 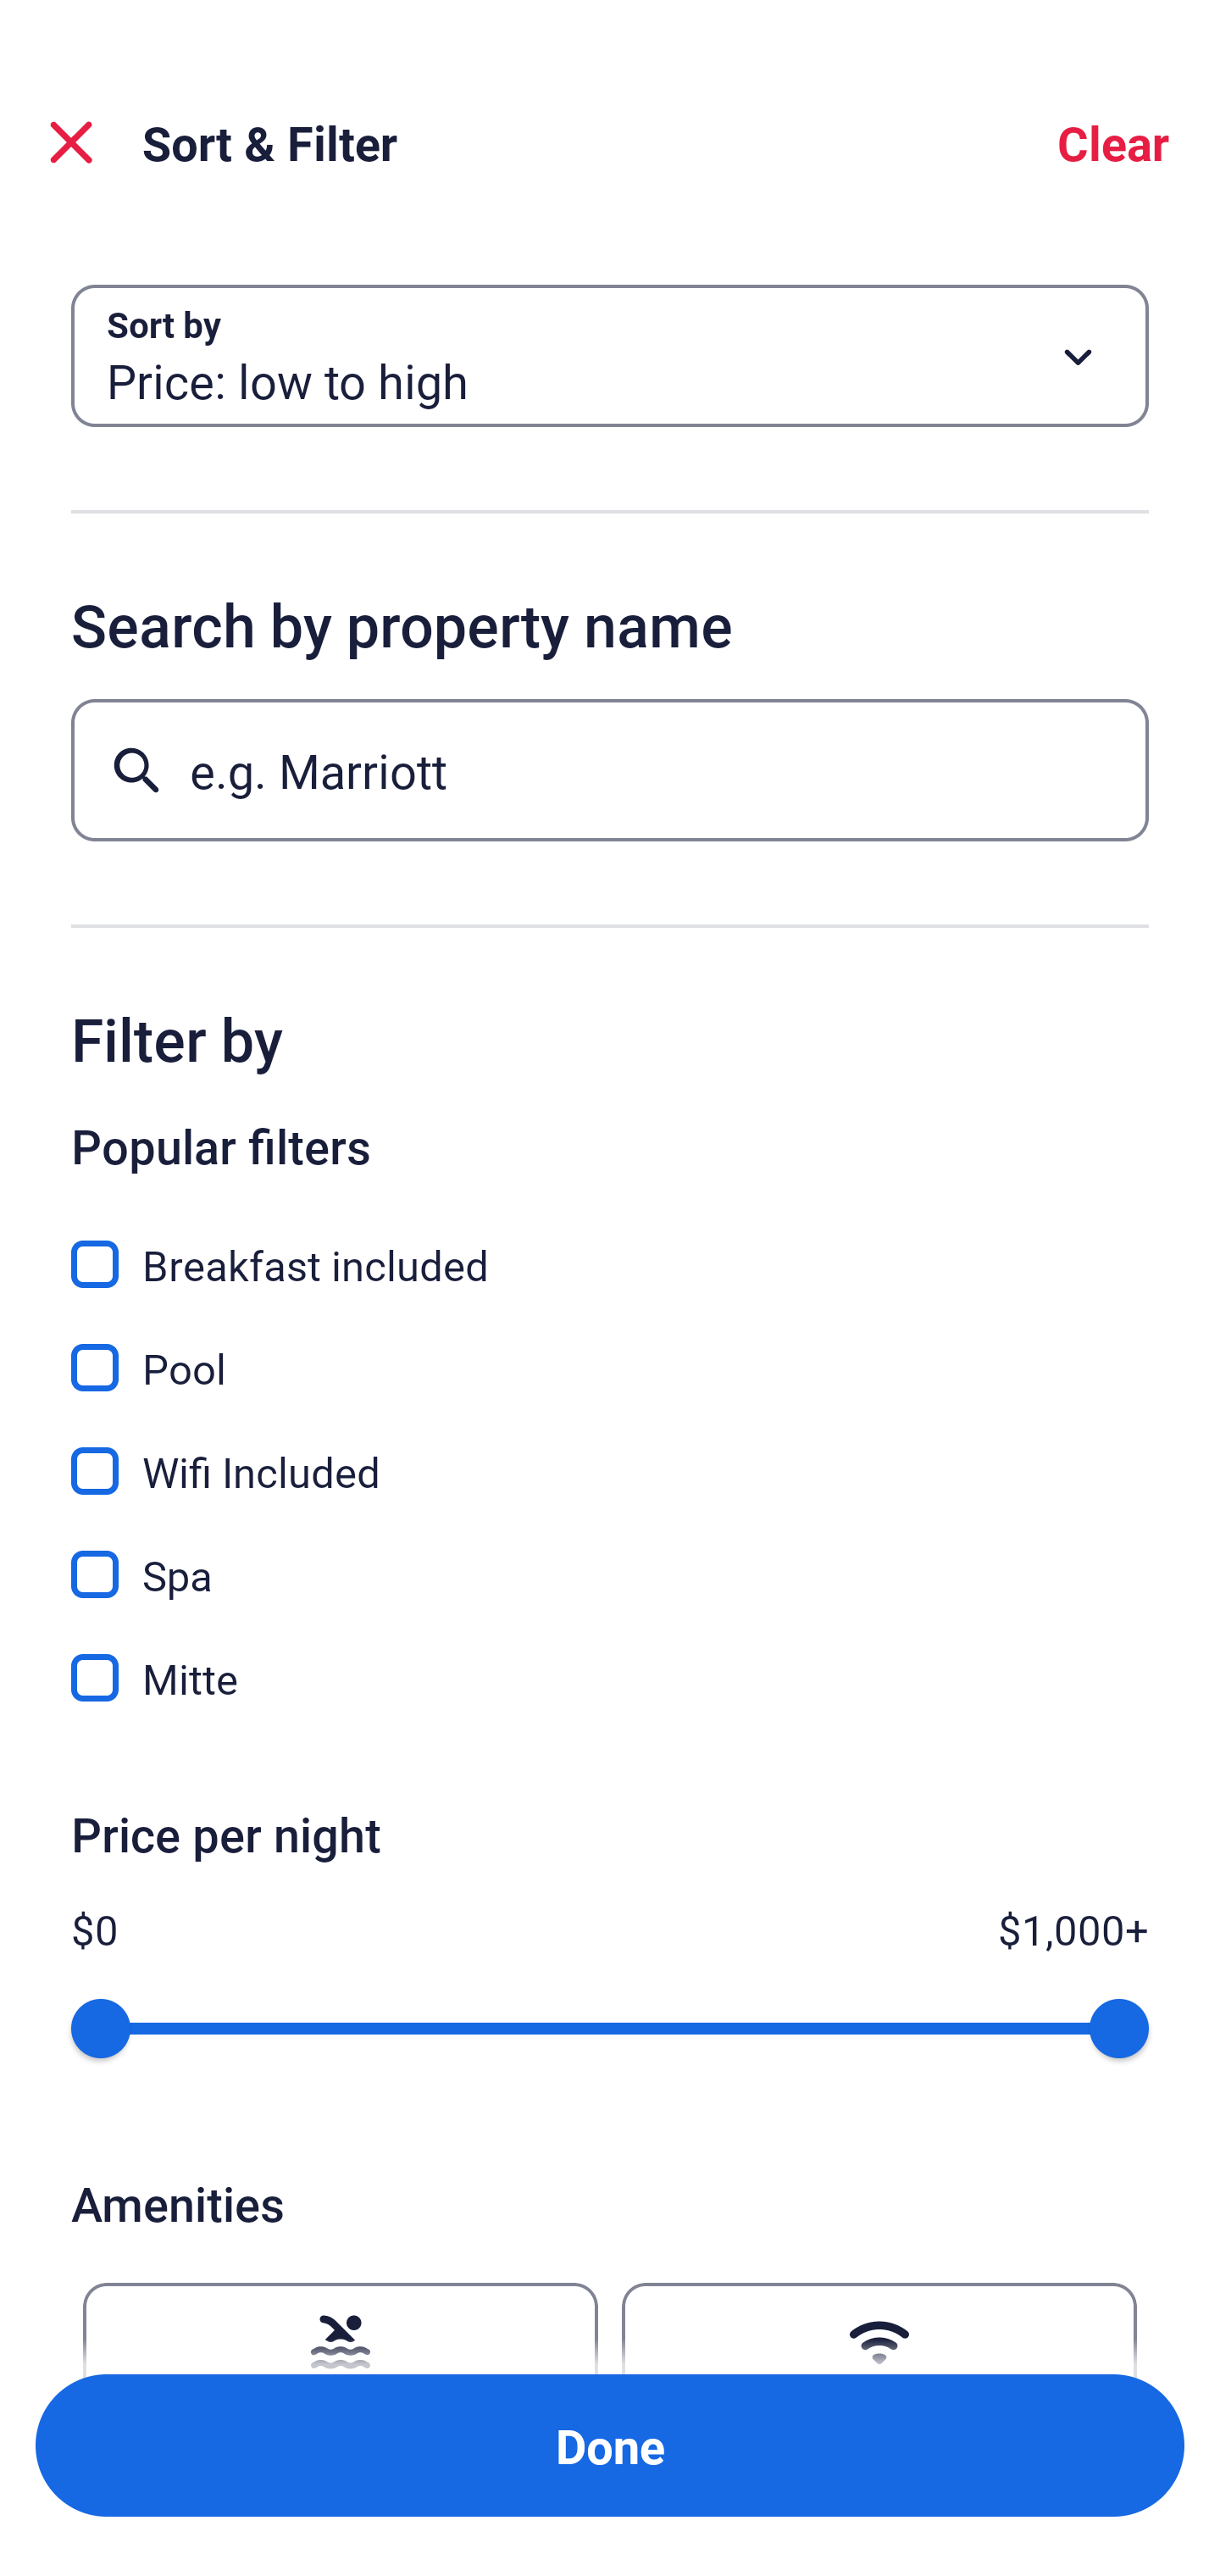 I want to click on Mitte, Mitte, so click(x=610, y=1678).